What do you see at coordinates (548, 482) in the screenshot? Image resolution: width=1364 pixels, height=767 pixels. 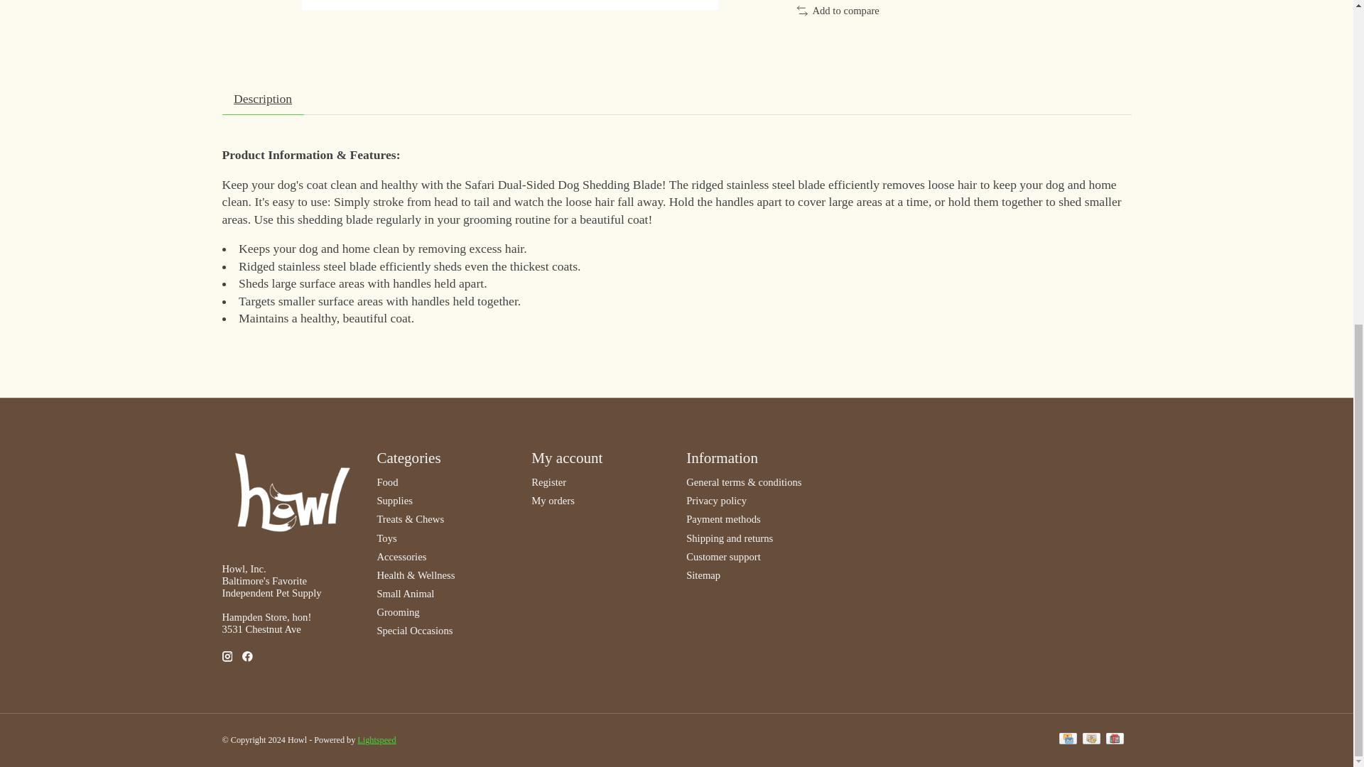 I see `Register` at bounding box center [548, 482].